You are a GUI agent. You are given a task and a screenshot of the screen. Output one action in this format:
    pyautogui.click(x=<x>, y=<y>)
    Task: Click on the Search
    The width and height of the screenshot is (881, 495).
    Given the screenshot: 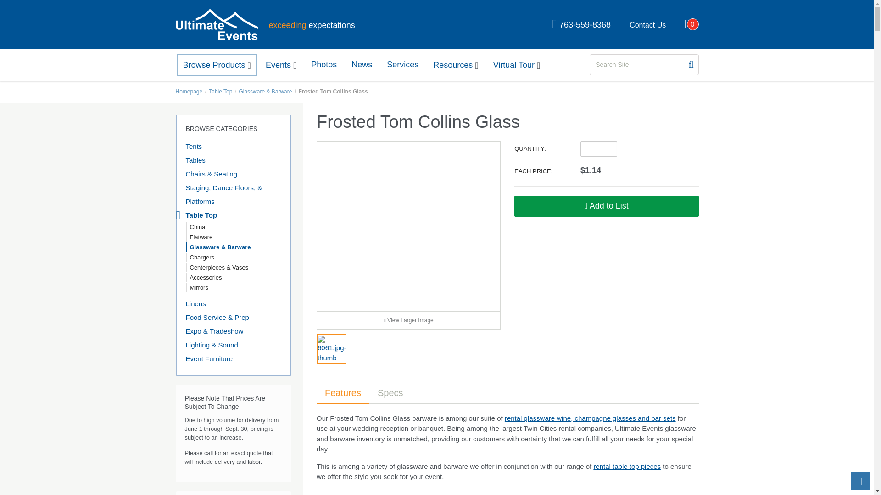 What is the action you would take?
    pyautogui.click(x=690, y=65)
    